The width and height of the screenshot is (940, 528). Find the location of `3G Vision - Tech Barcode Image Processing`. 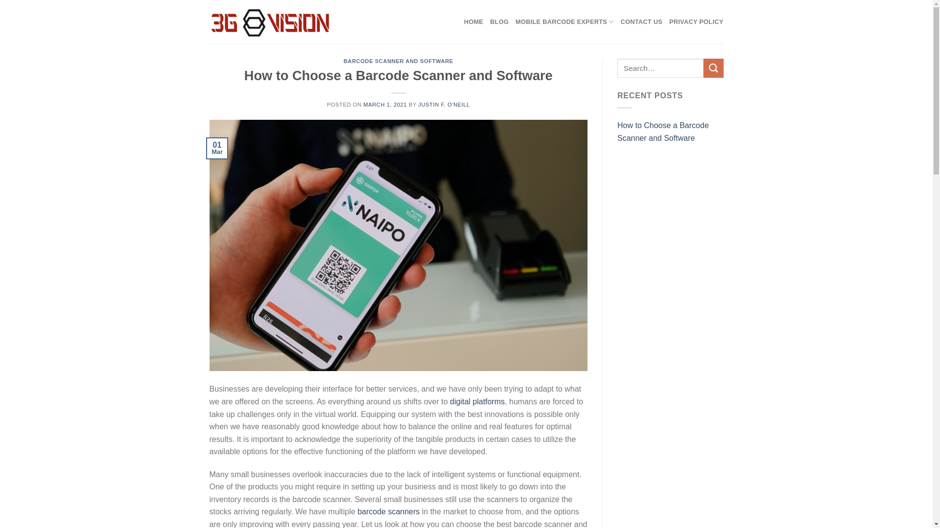

3G Vision - Tech Barcode Image Processing is located at coordinates (270, 22).